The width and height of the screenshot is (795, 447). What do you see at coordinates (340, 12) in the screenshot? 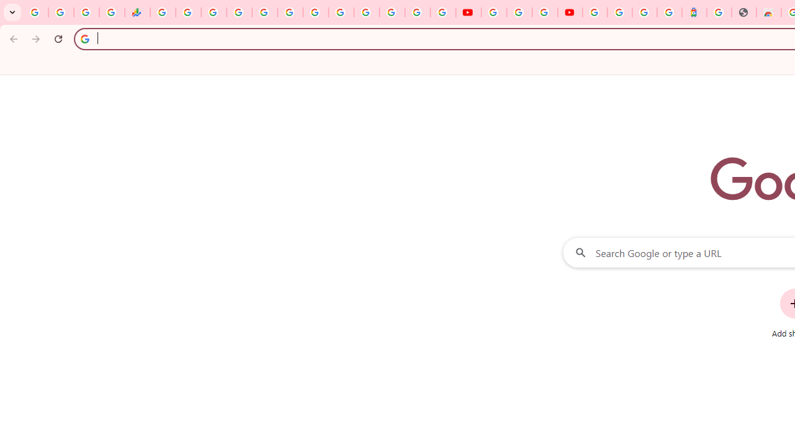
I see `YouTube` at bounding box center [340, 12].